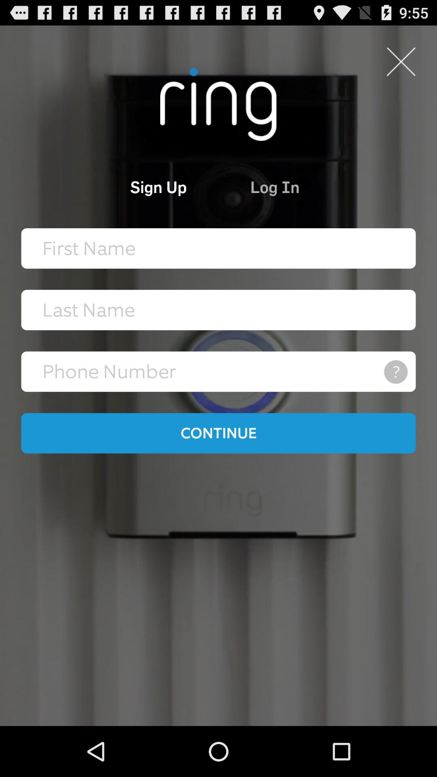 This screenshot has width=437, height=777. I want to click on click the icon at the top left corner, so click(125, 187).